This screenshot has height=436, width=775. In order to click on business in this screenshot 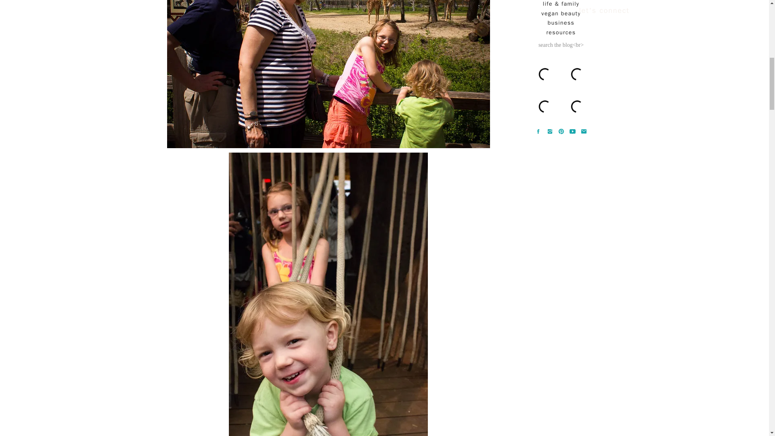, I will do `click(561, 23)`.